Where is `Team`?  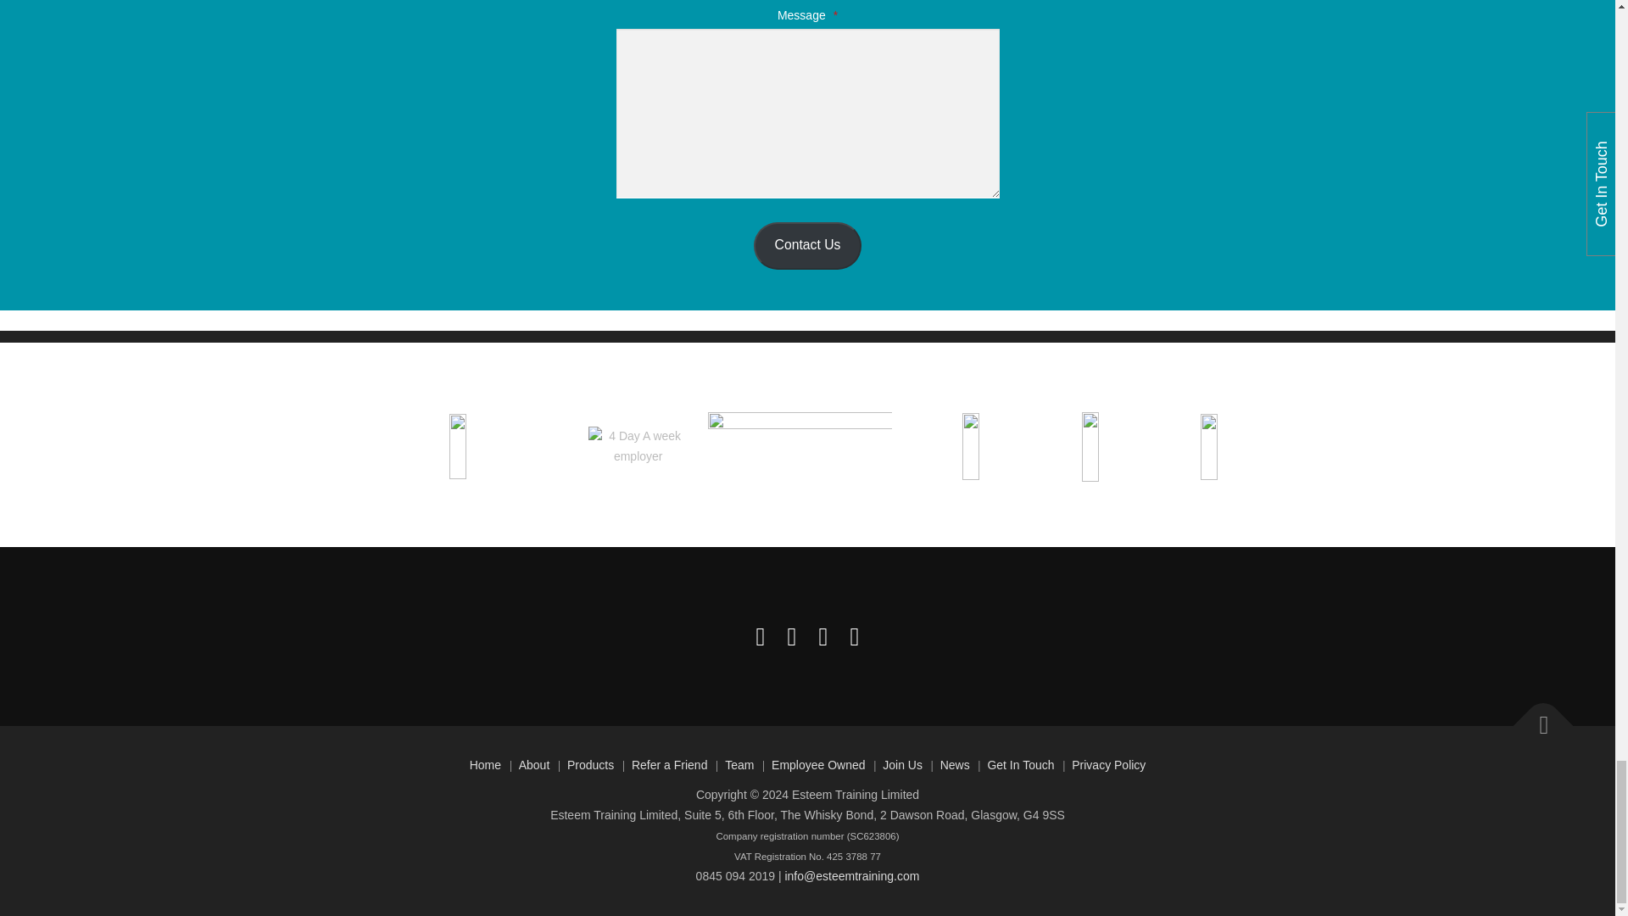
Team is located at coordinates (739, 765).